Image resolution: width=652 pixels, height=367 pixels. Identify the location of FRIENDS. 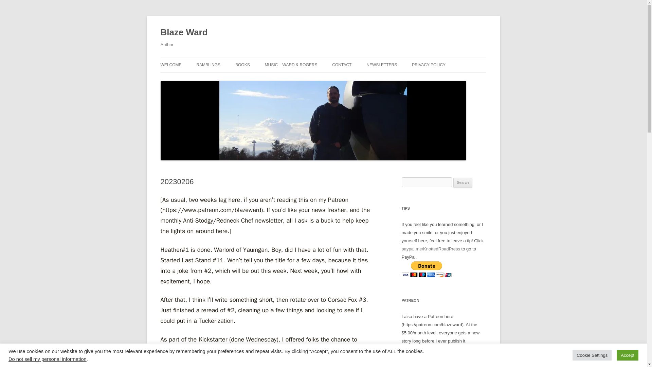
(366, 79).